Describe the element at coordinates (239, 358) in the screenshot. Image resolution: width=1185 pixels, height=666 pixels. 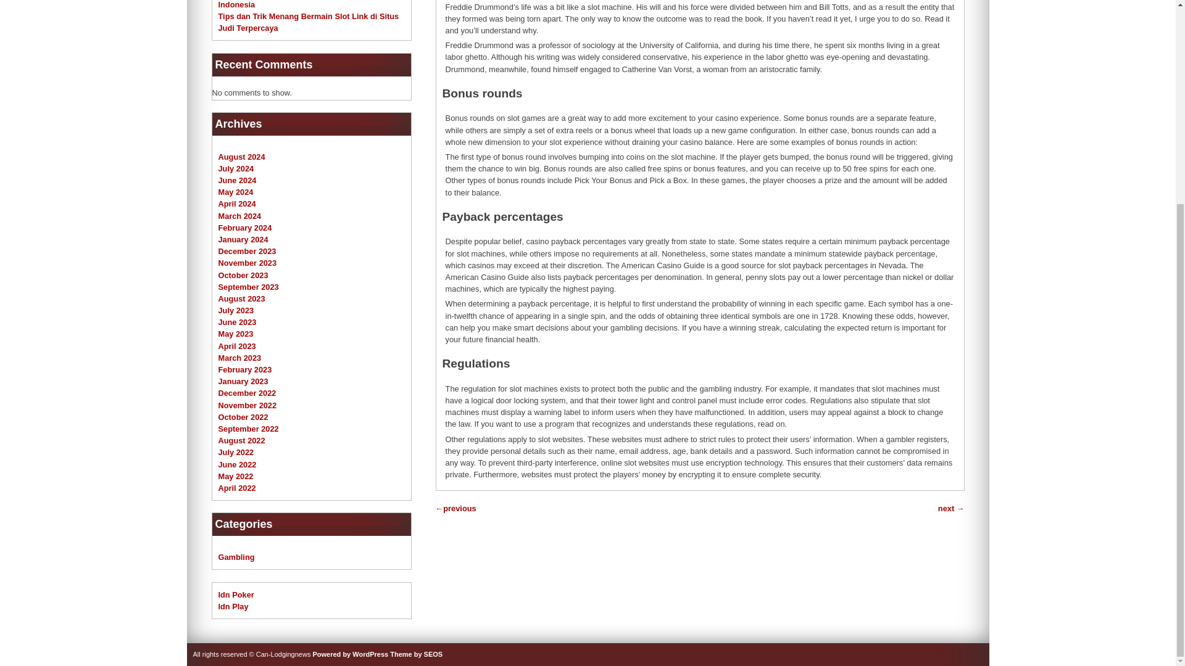
I see `March 2023` at that location.